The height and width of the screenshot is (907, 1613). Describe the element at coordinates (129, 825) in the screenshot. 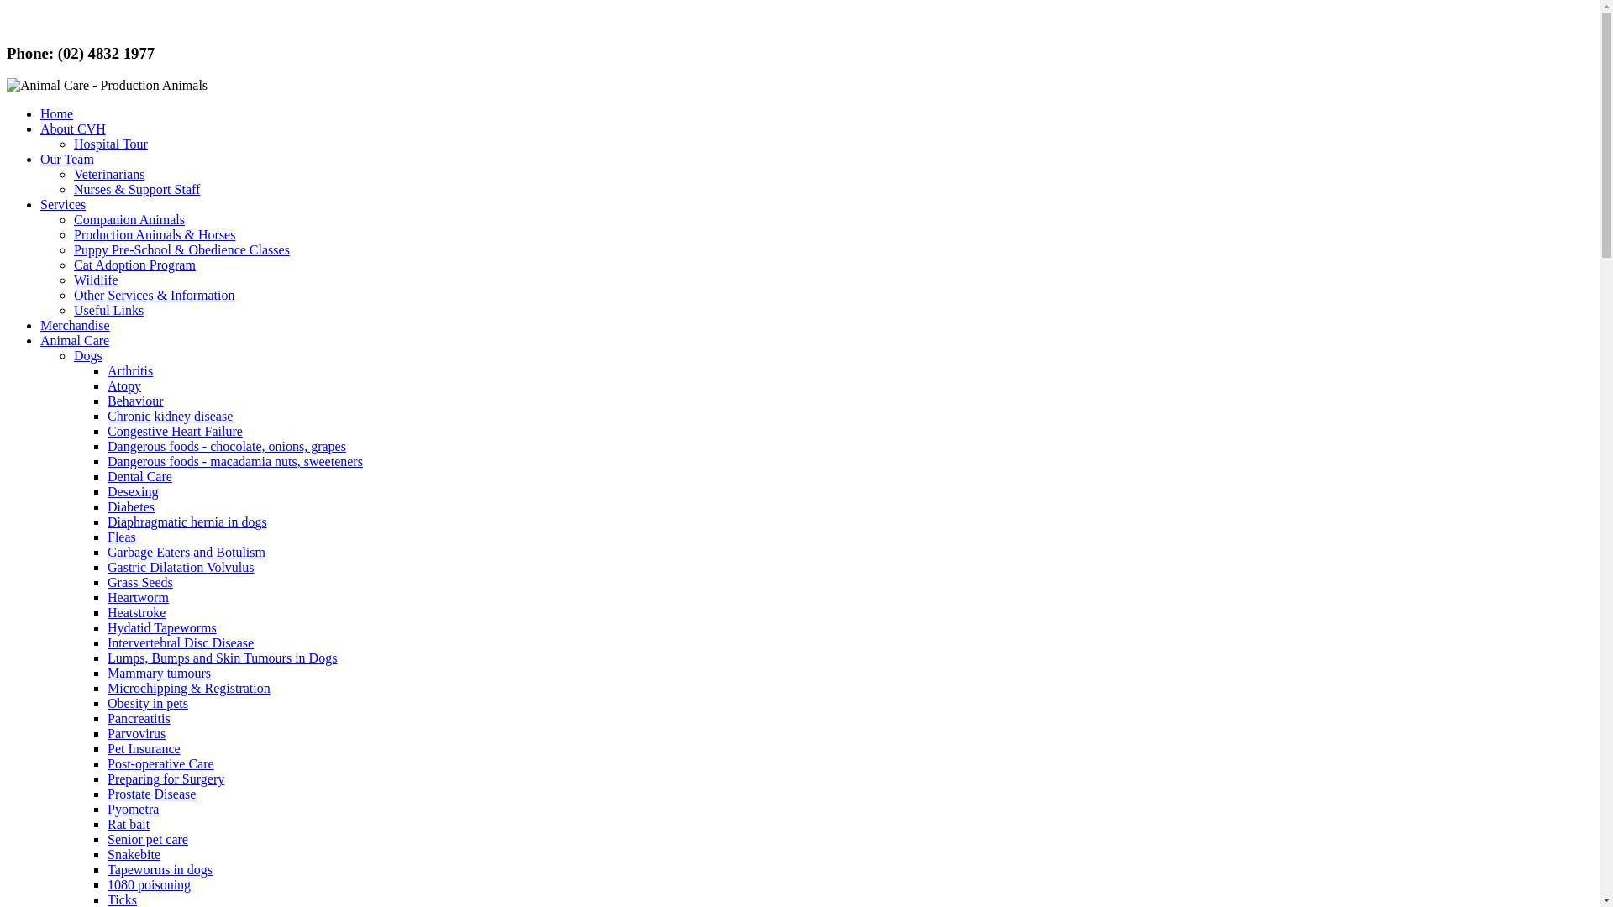

I see `Rat bait` at that location.